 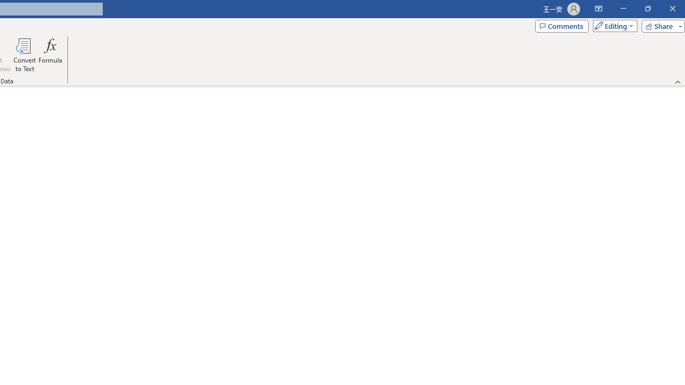 What do you see at coordinates (623, 9) in the screenshot?
I see `Minimize` at bounding box center [623, 9].